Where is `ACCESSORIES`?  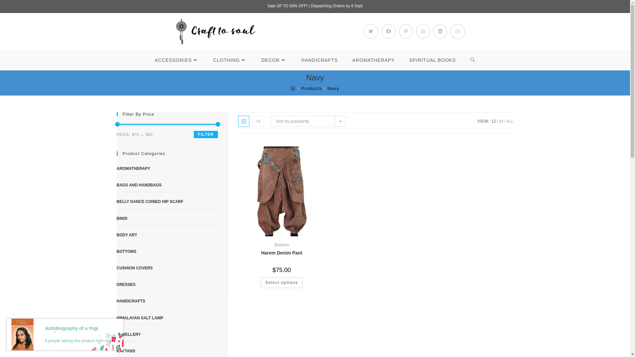
ACCESSORIES is located at coordinates (177, 60).